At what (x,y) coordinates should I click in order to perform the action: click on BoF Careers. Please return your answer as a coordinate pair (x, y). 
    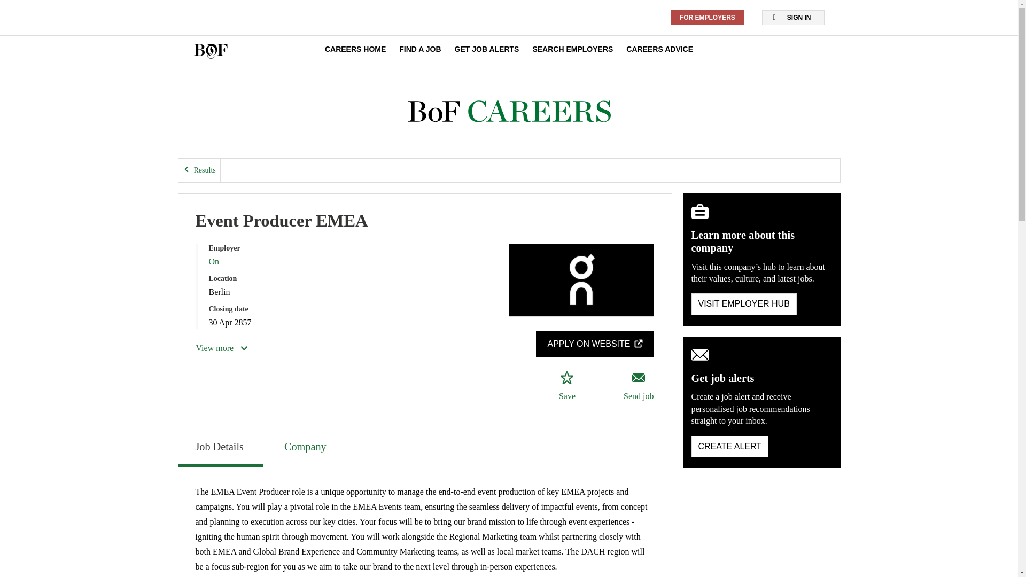
    Looking at the image, I should click on (509, 112).